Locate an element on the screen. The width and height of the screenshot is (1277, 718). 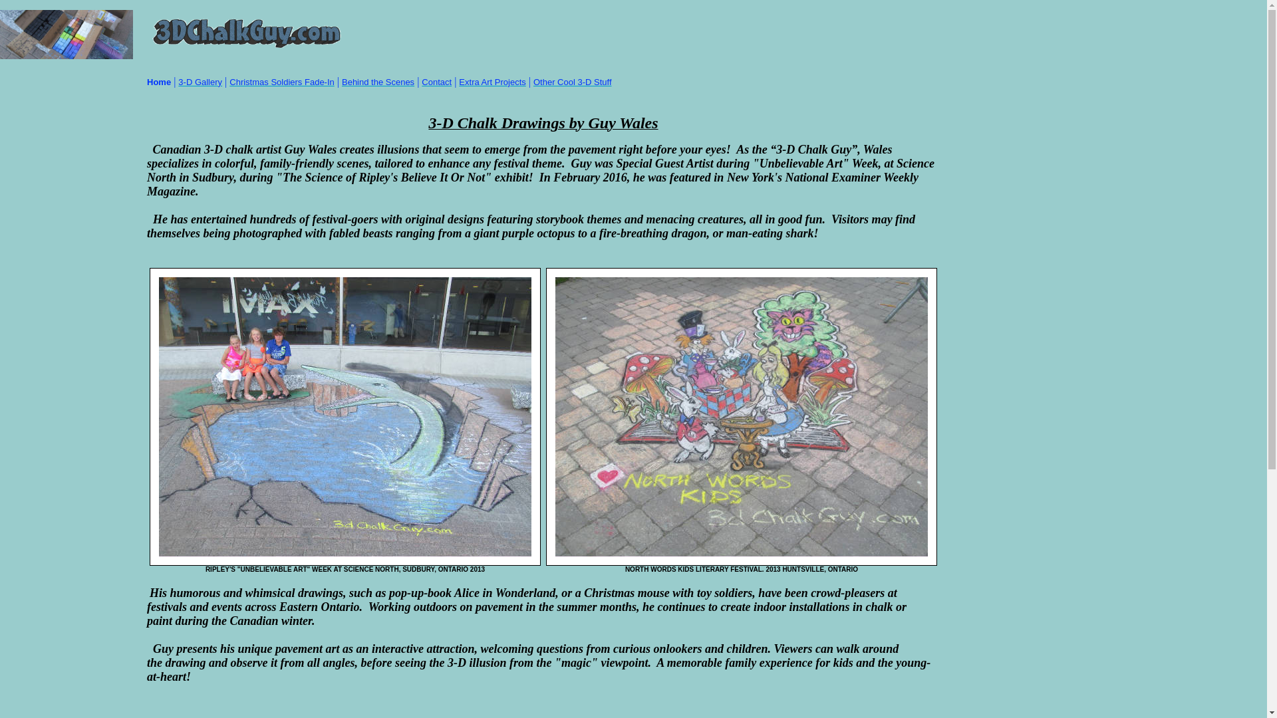
Behind the Scenes is located at coordinates (378, 81).